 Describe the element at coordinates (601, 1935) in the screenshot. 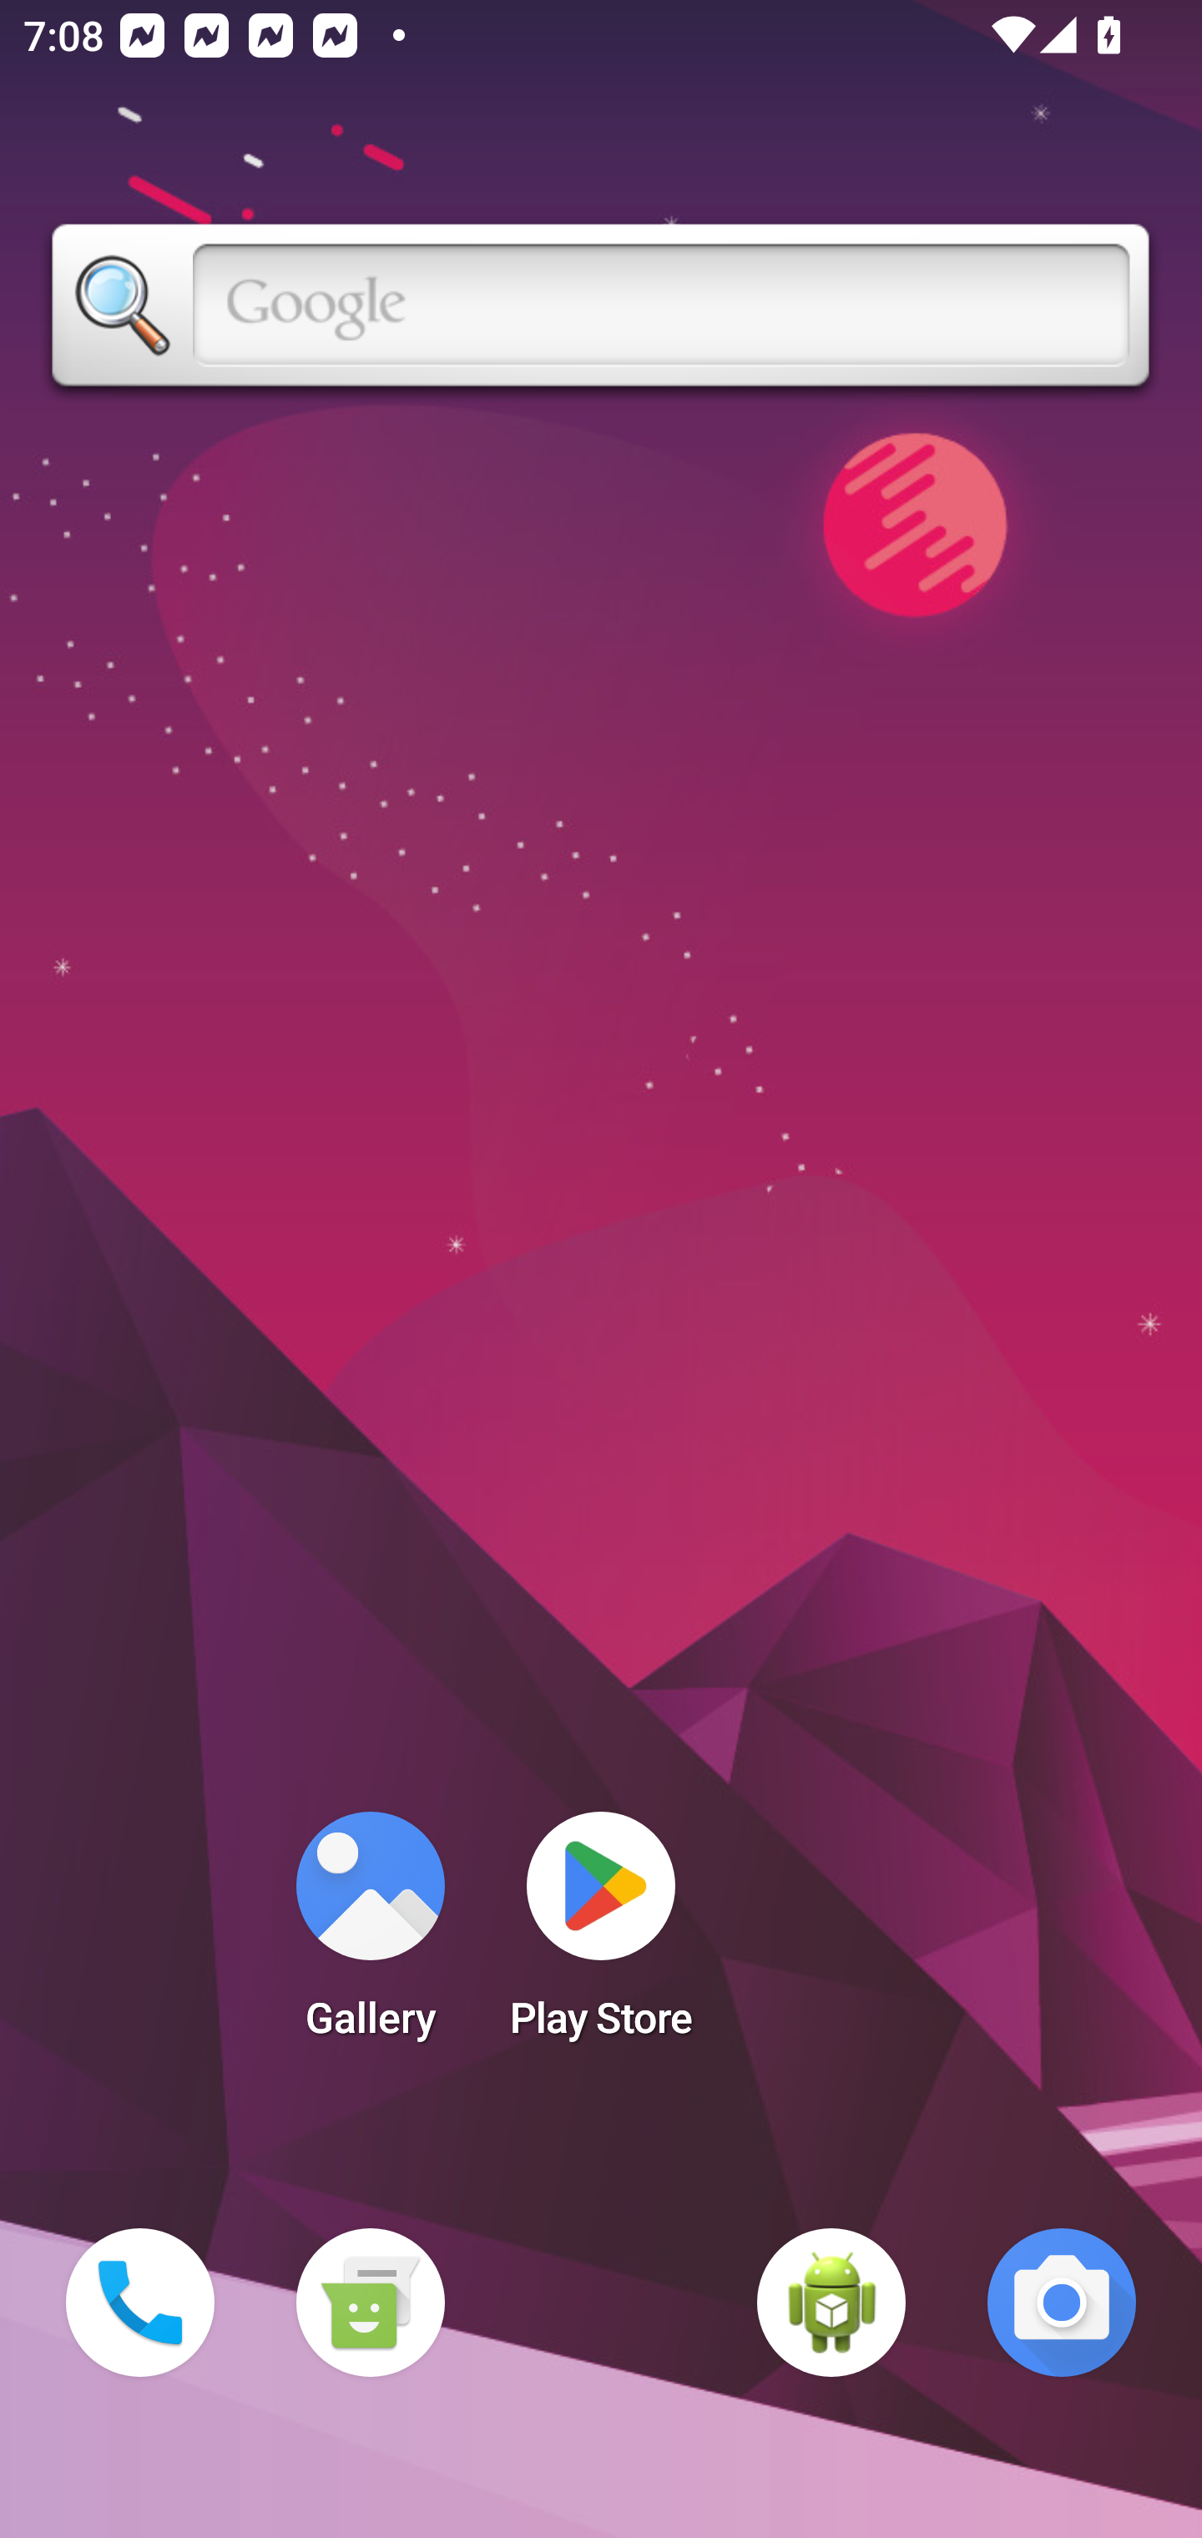

I see `Play Store` at that location.